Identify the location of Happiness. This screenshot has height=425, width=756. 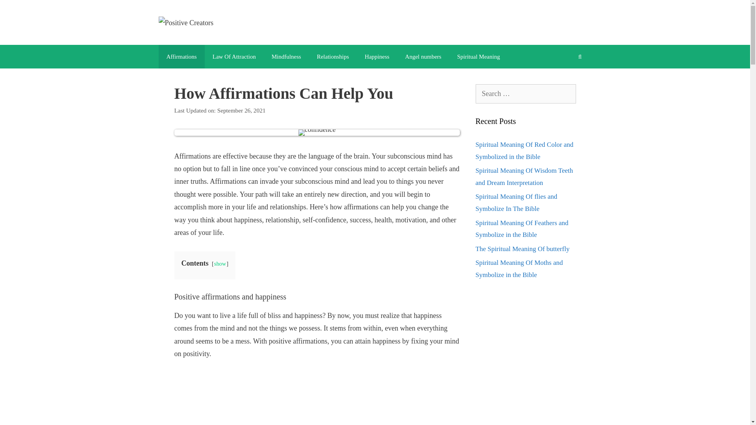
(377, 57).